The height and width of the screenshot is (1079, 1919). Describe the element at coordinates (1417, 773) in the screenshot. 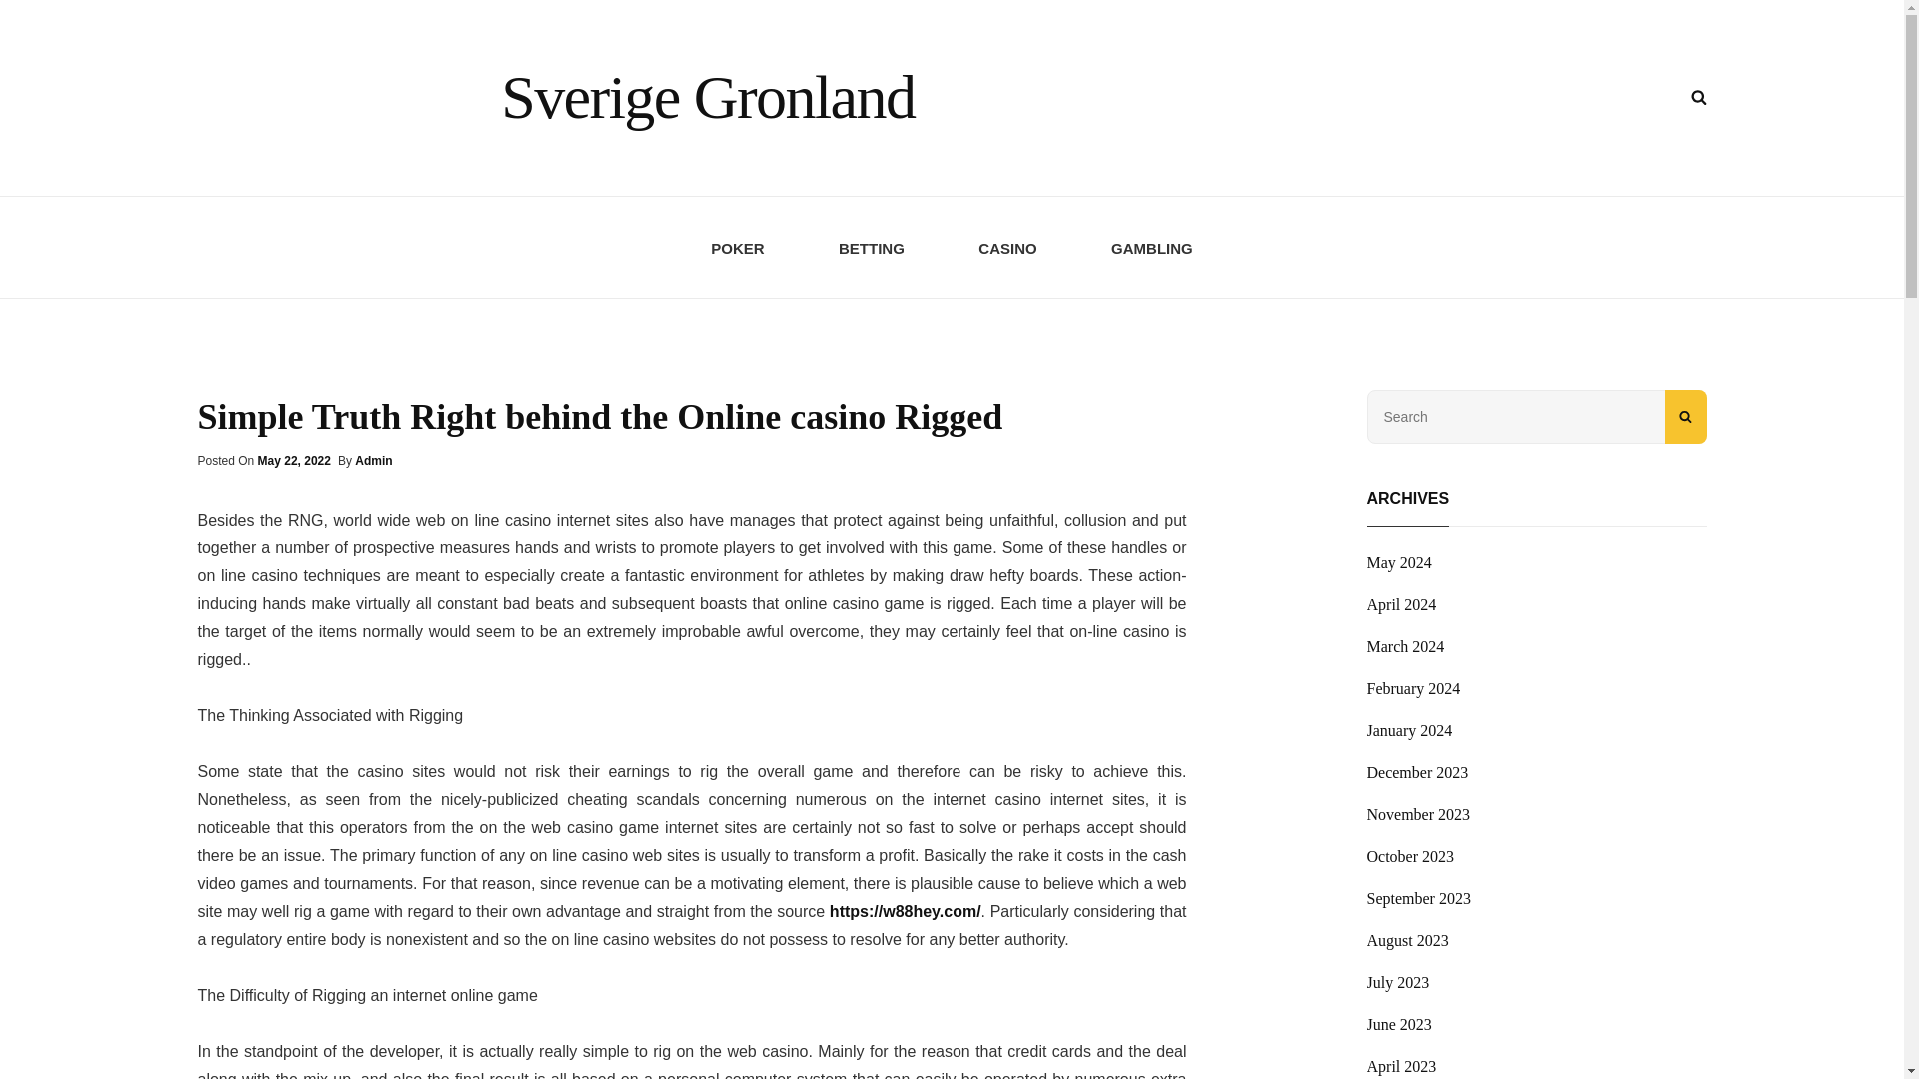

I see `December 2023` at that location.